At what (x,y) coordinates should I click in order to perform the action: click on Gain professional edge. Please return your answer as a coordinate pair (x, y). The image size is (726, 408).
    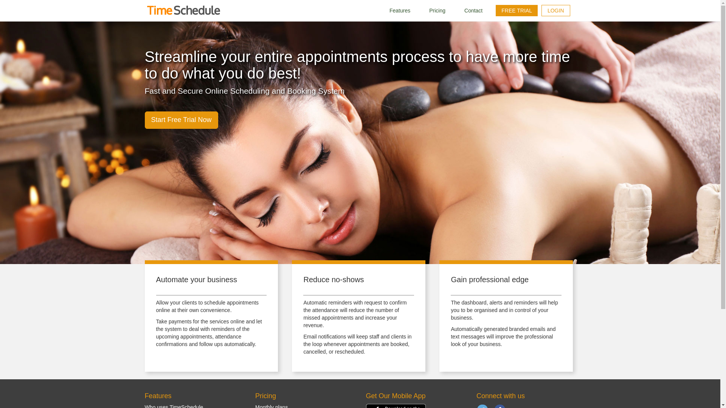
    Looking at the image, I should click on (489, 280).